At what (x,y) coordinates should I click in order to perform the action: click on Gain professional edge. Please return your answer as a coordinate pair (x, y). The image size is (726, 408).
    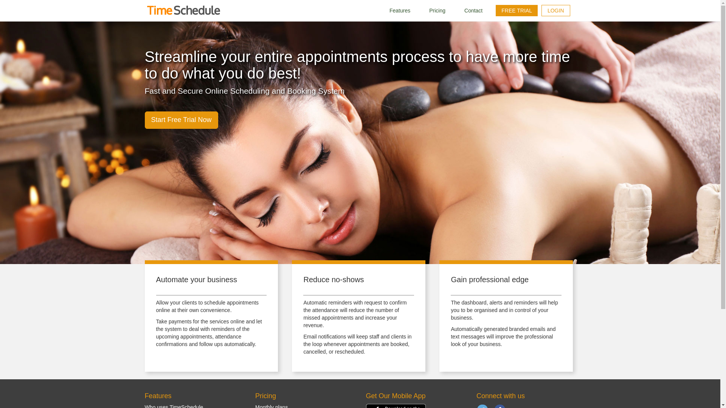
    Looking at the image, I should click on (489, 280).